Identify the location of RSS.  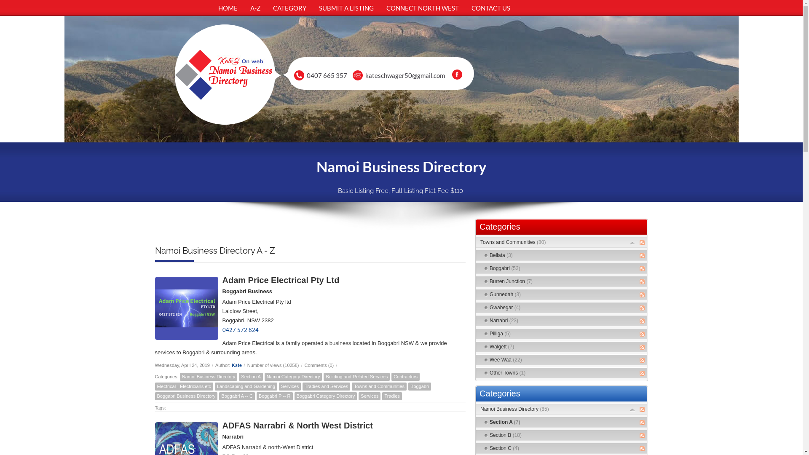
(642, 373).